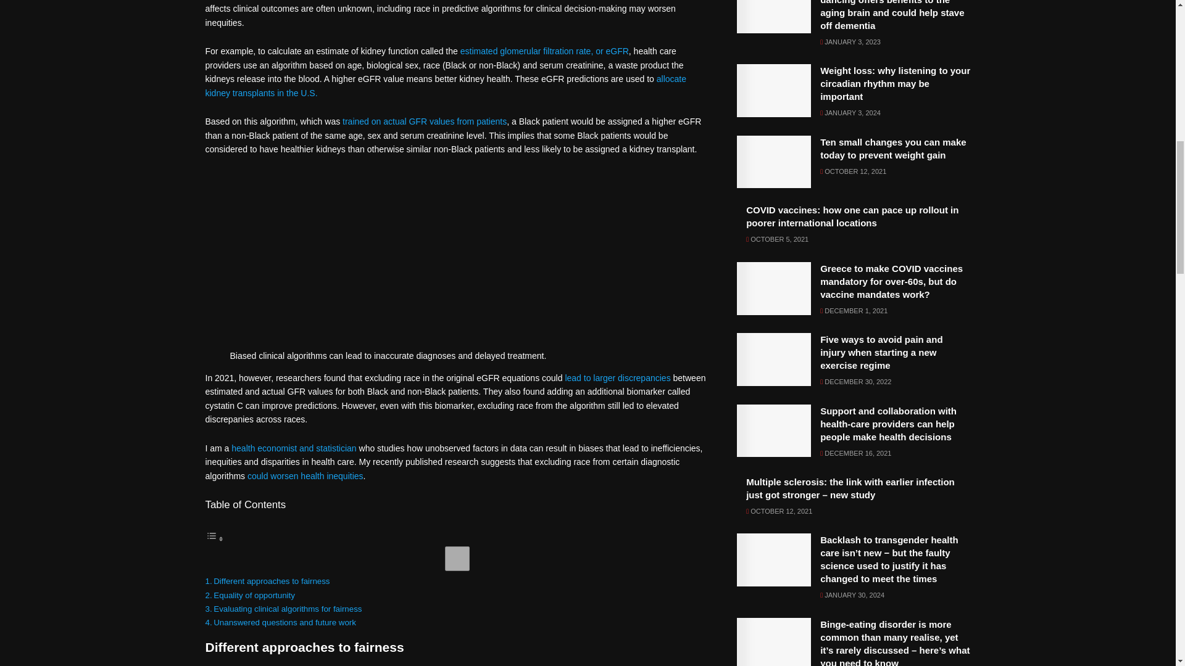 This screenshot has height=666, width=1185. I want to click on trained on actual GFR values from patients, so click(425, 121).